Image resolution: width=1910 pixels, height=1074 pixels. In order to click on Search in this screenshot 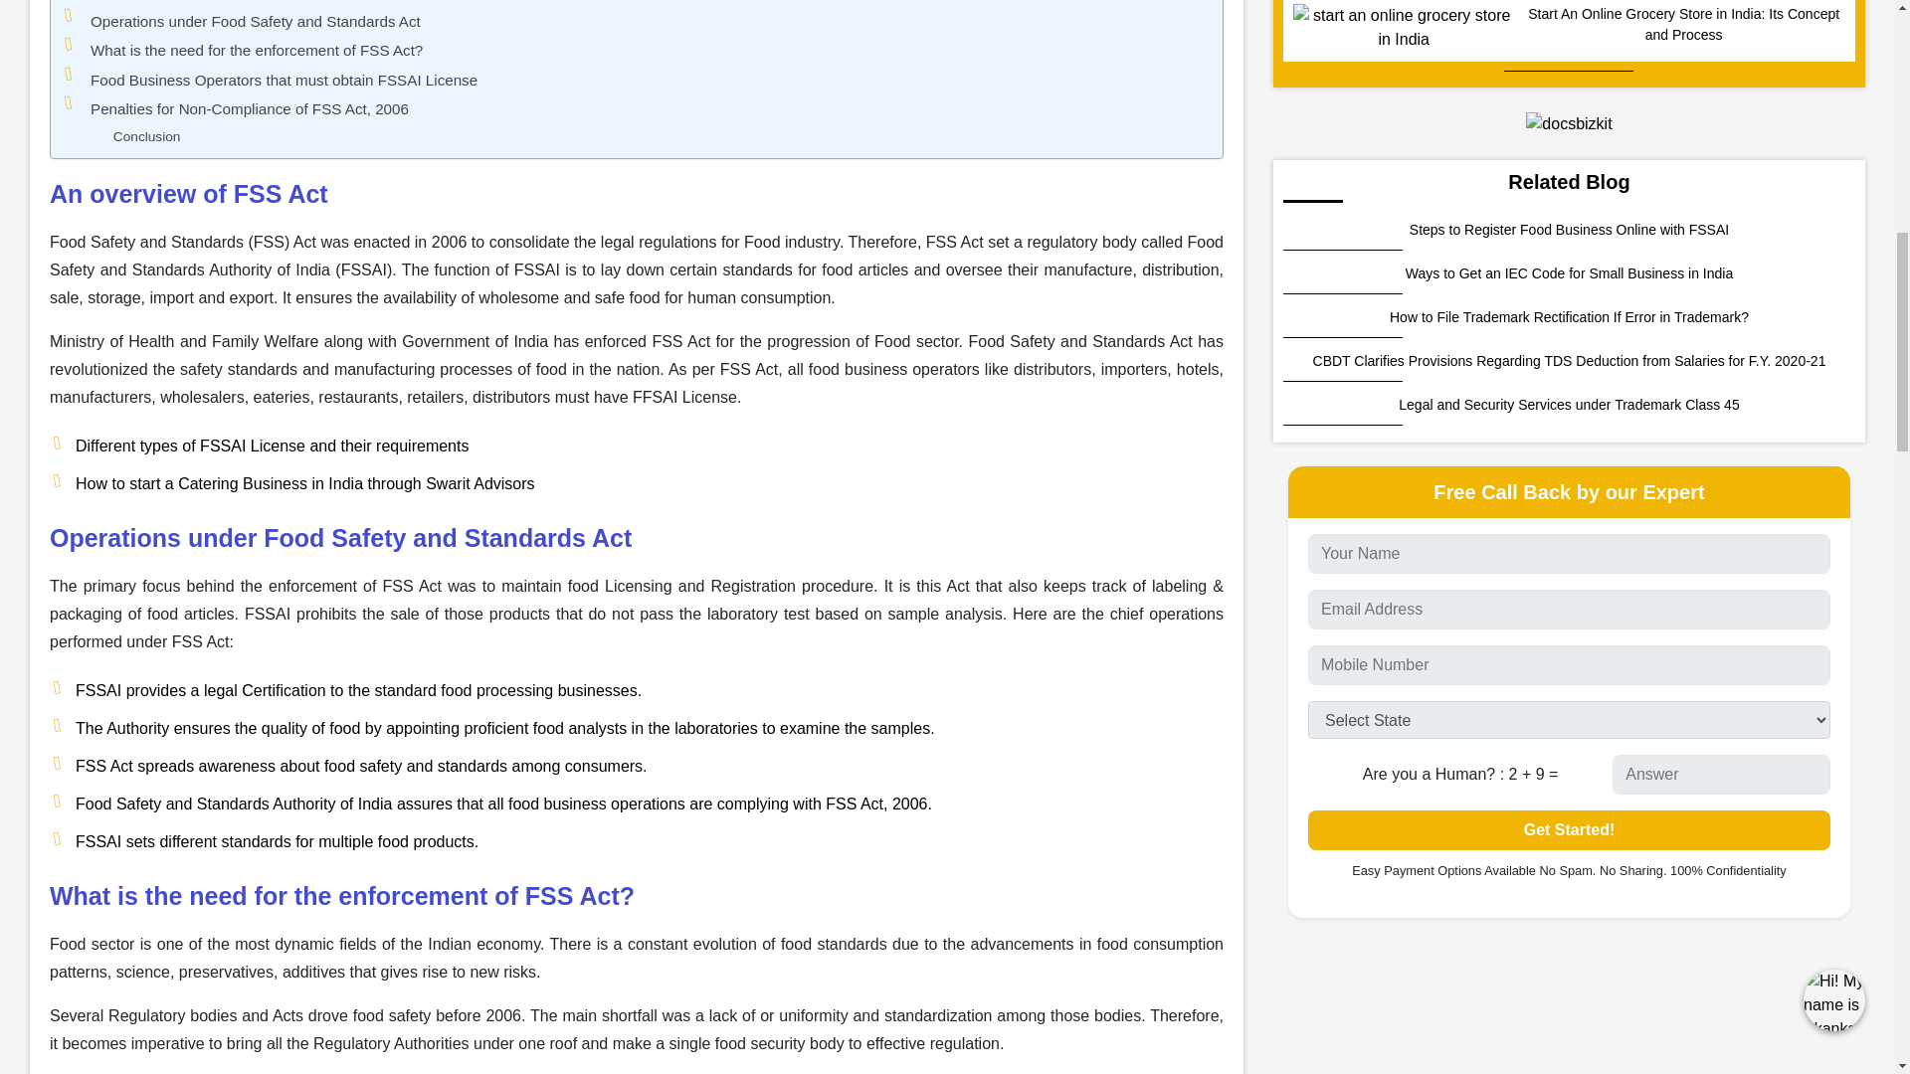, I will do `click(291, 1064)`.